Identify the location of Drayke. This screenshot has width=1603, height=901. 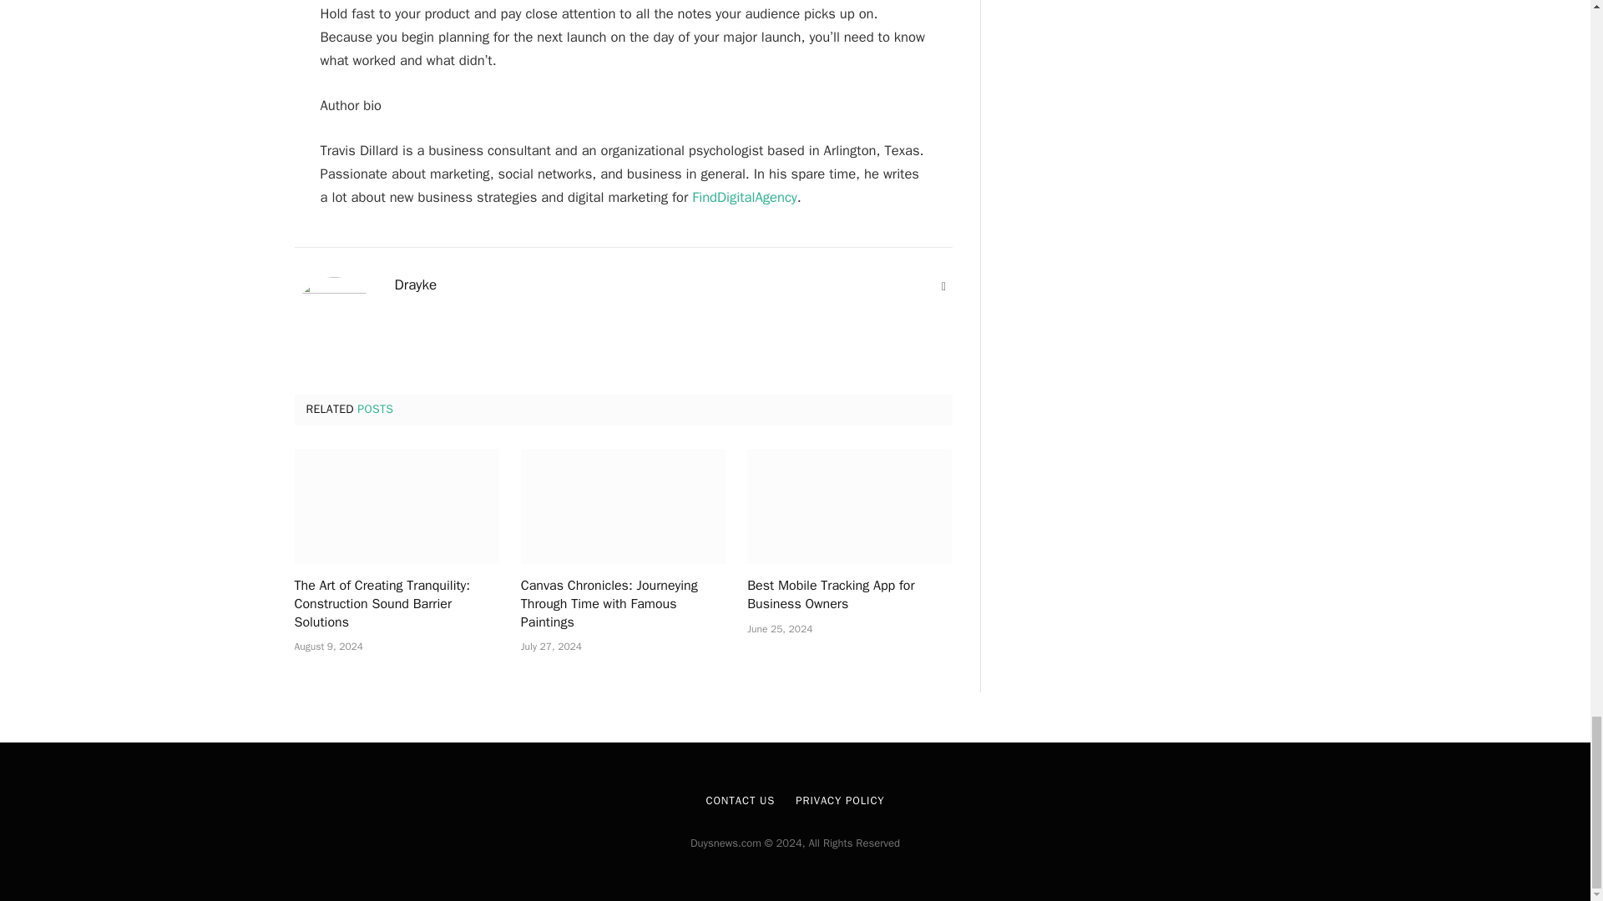
(415, 285).